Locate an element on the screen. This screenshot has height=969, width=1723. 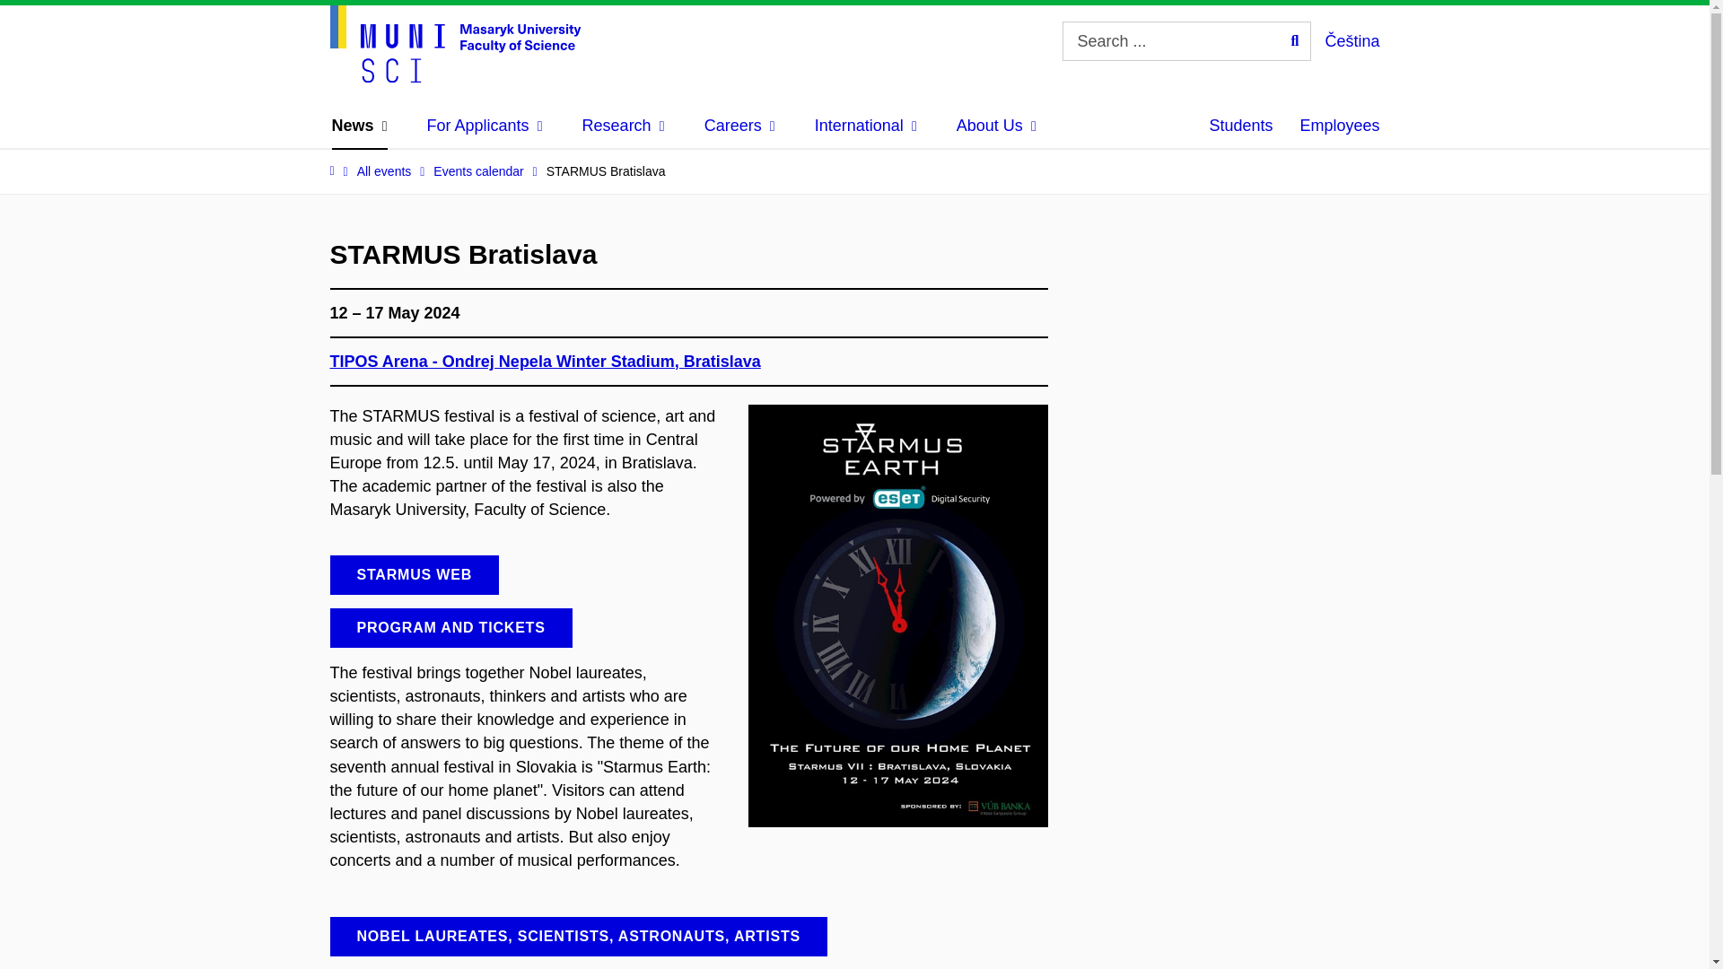
For Applicants is located at coordinates (485, 126).